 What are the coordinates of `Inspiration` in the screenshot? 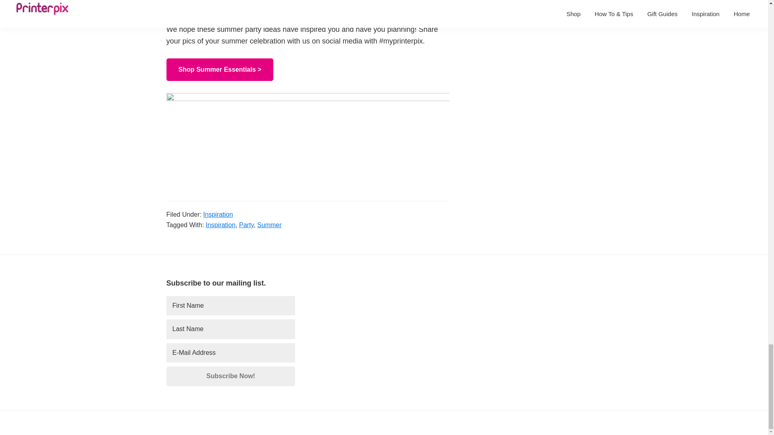 It's located at (220, 225).